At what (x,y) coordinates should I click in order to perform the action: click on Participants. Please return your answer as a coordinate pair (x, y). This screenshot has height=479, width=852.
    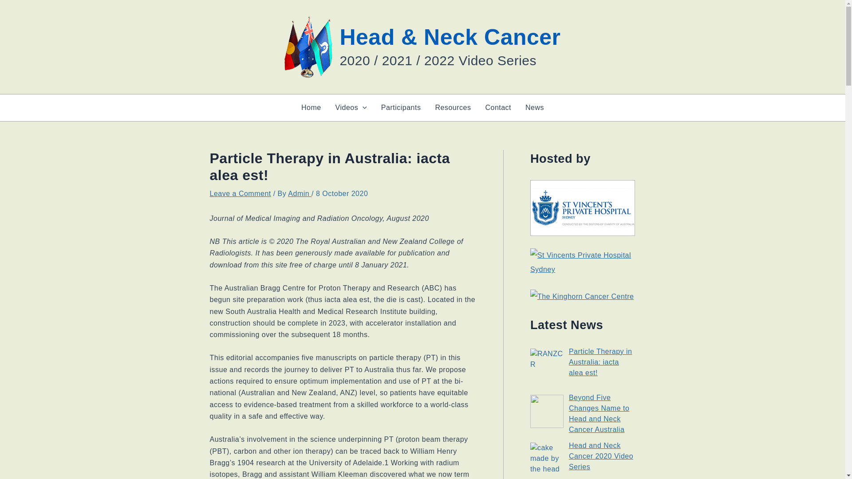
    Looking at the image, I should click on (401, 107).